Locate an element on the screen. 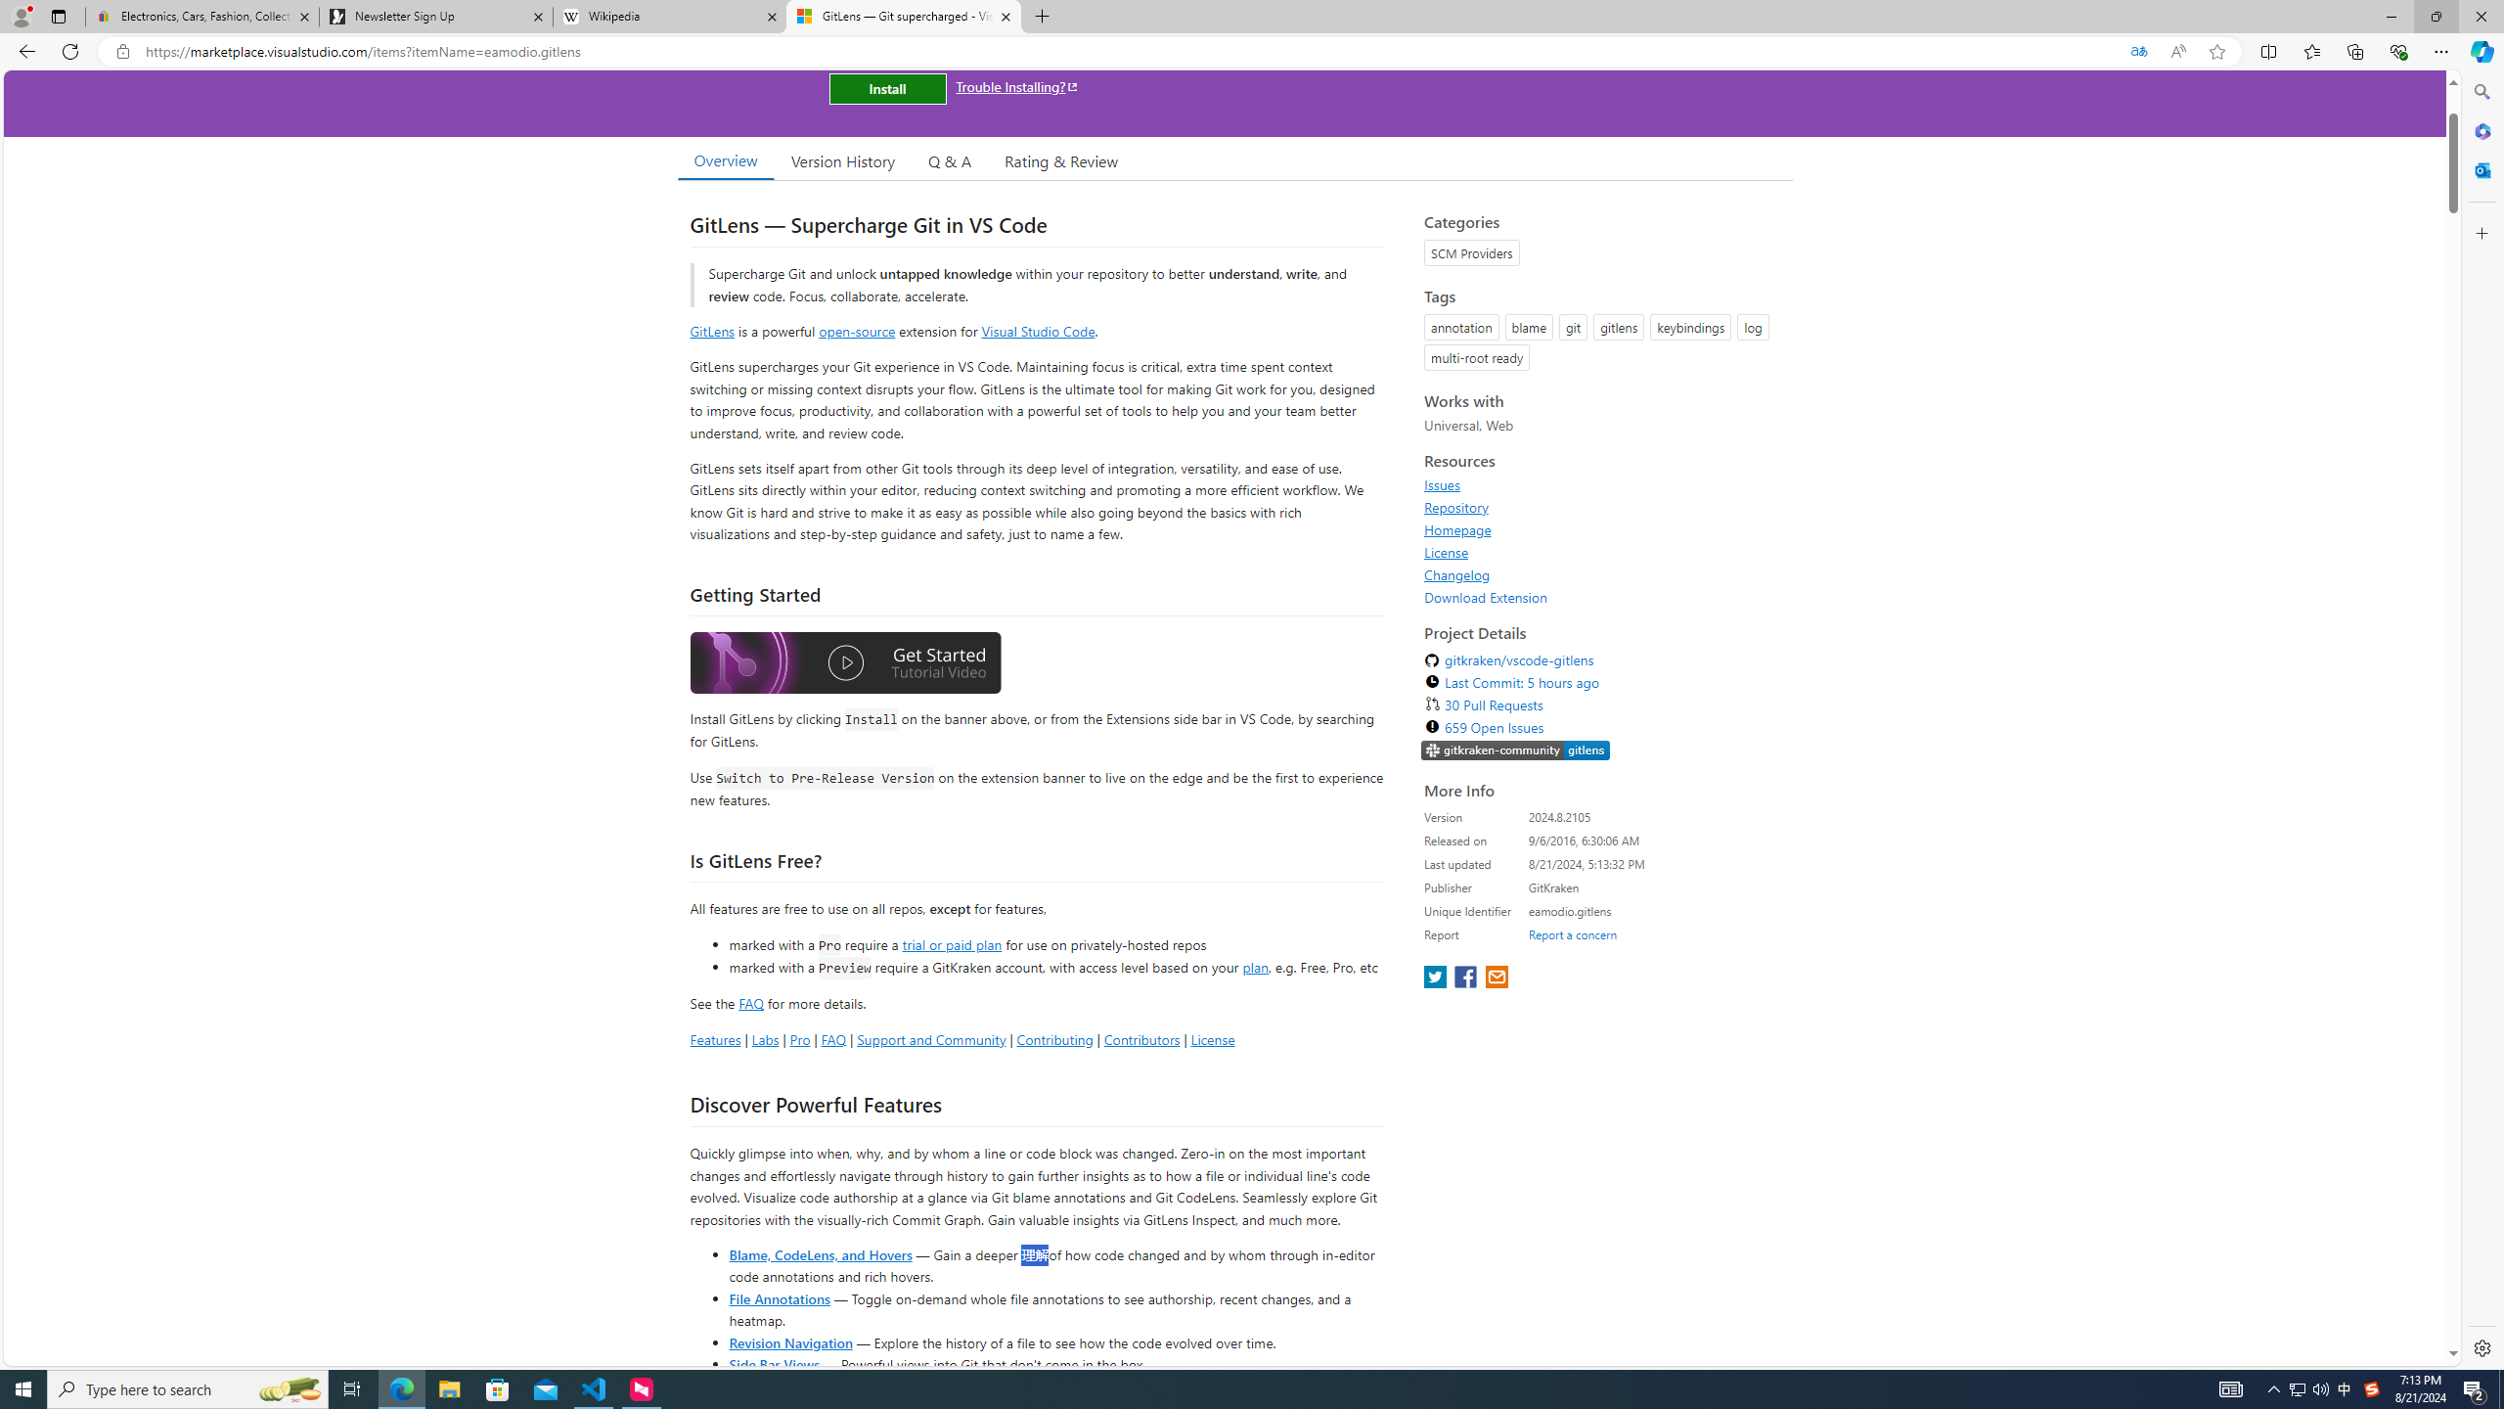  Issues is located at coordinates (1602, 485).